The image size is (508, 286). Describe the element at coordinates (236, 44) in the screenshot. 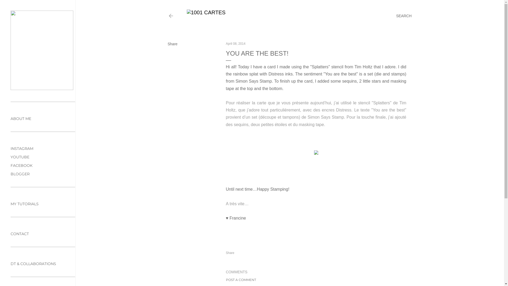

I see `April 08, 2014` at that location.